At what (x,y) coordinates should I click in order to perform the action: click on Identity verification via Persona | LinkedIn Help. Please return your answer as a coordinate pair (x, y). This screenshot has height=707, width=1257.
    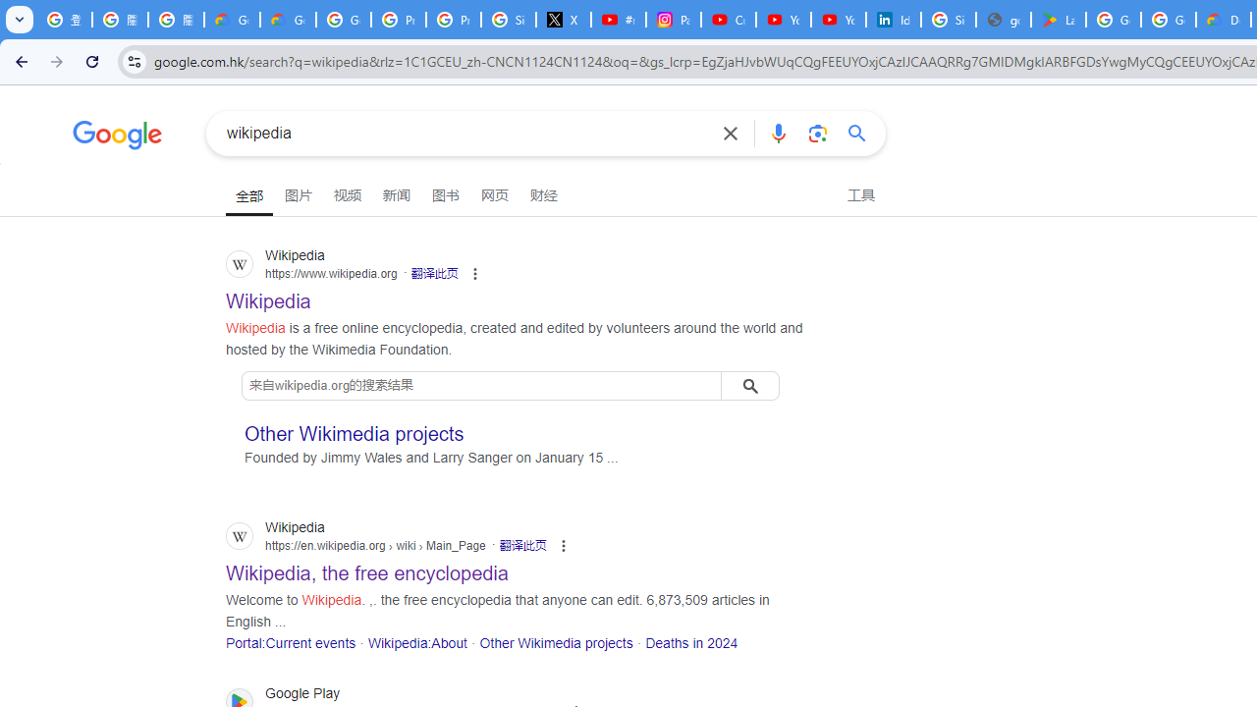
    Looking at the image, I should click on (894, 20).